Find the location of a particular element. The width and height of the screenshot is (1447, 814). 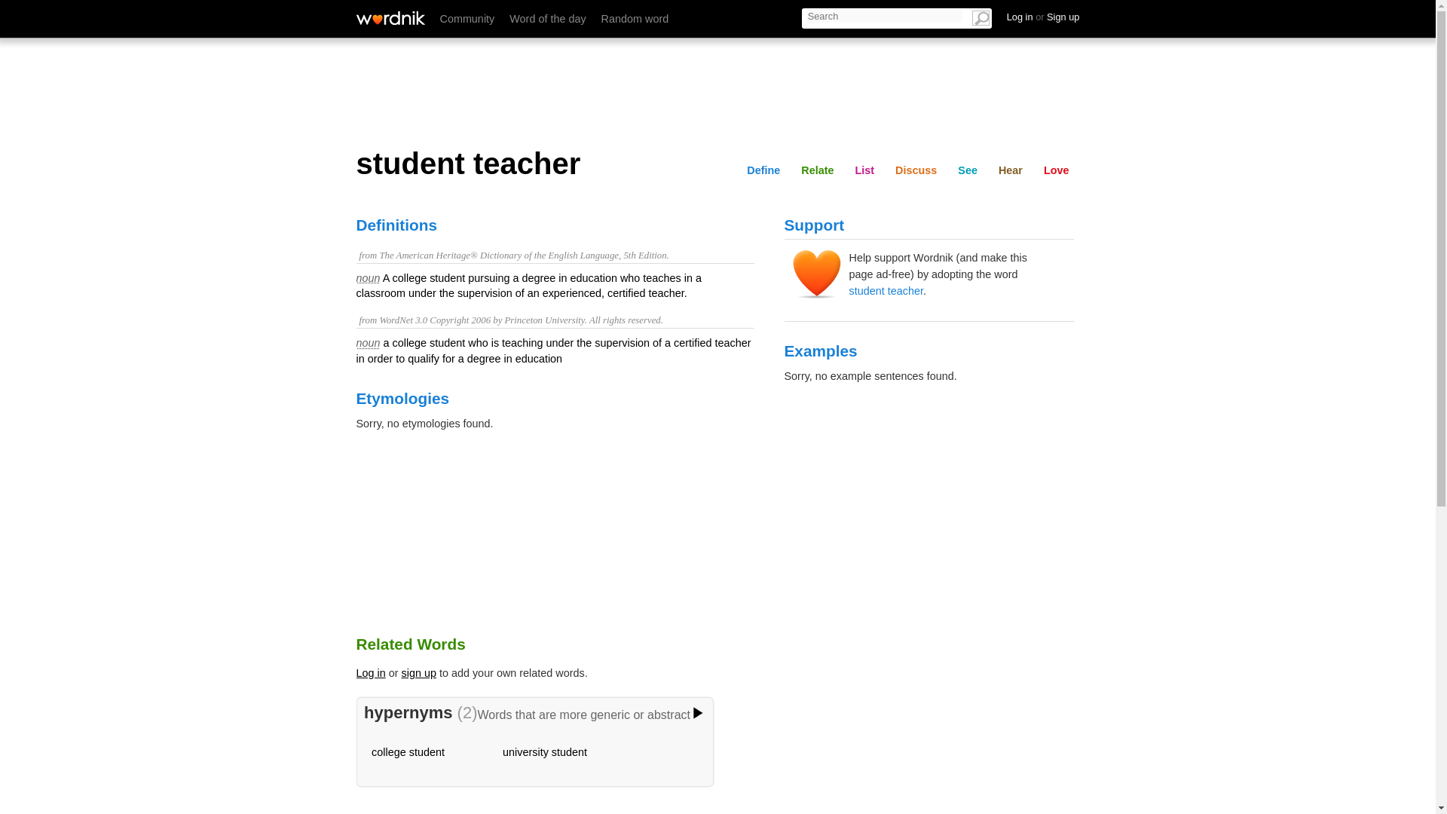

Word of the day is located at coordinates (547, 19).